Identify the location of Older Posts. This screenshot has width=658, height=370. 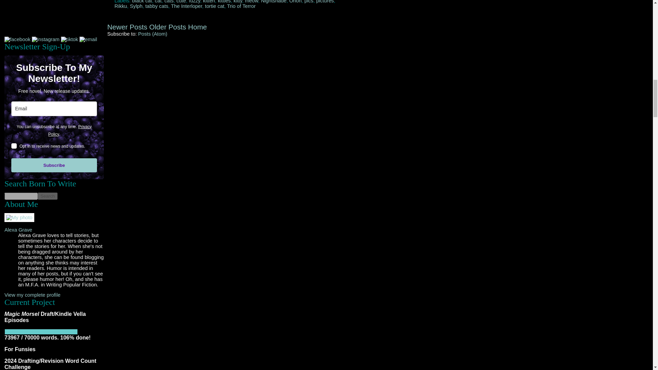
(168, 27).